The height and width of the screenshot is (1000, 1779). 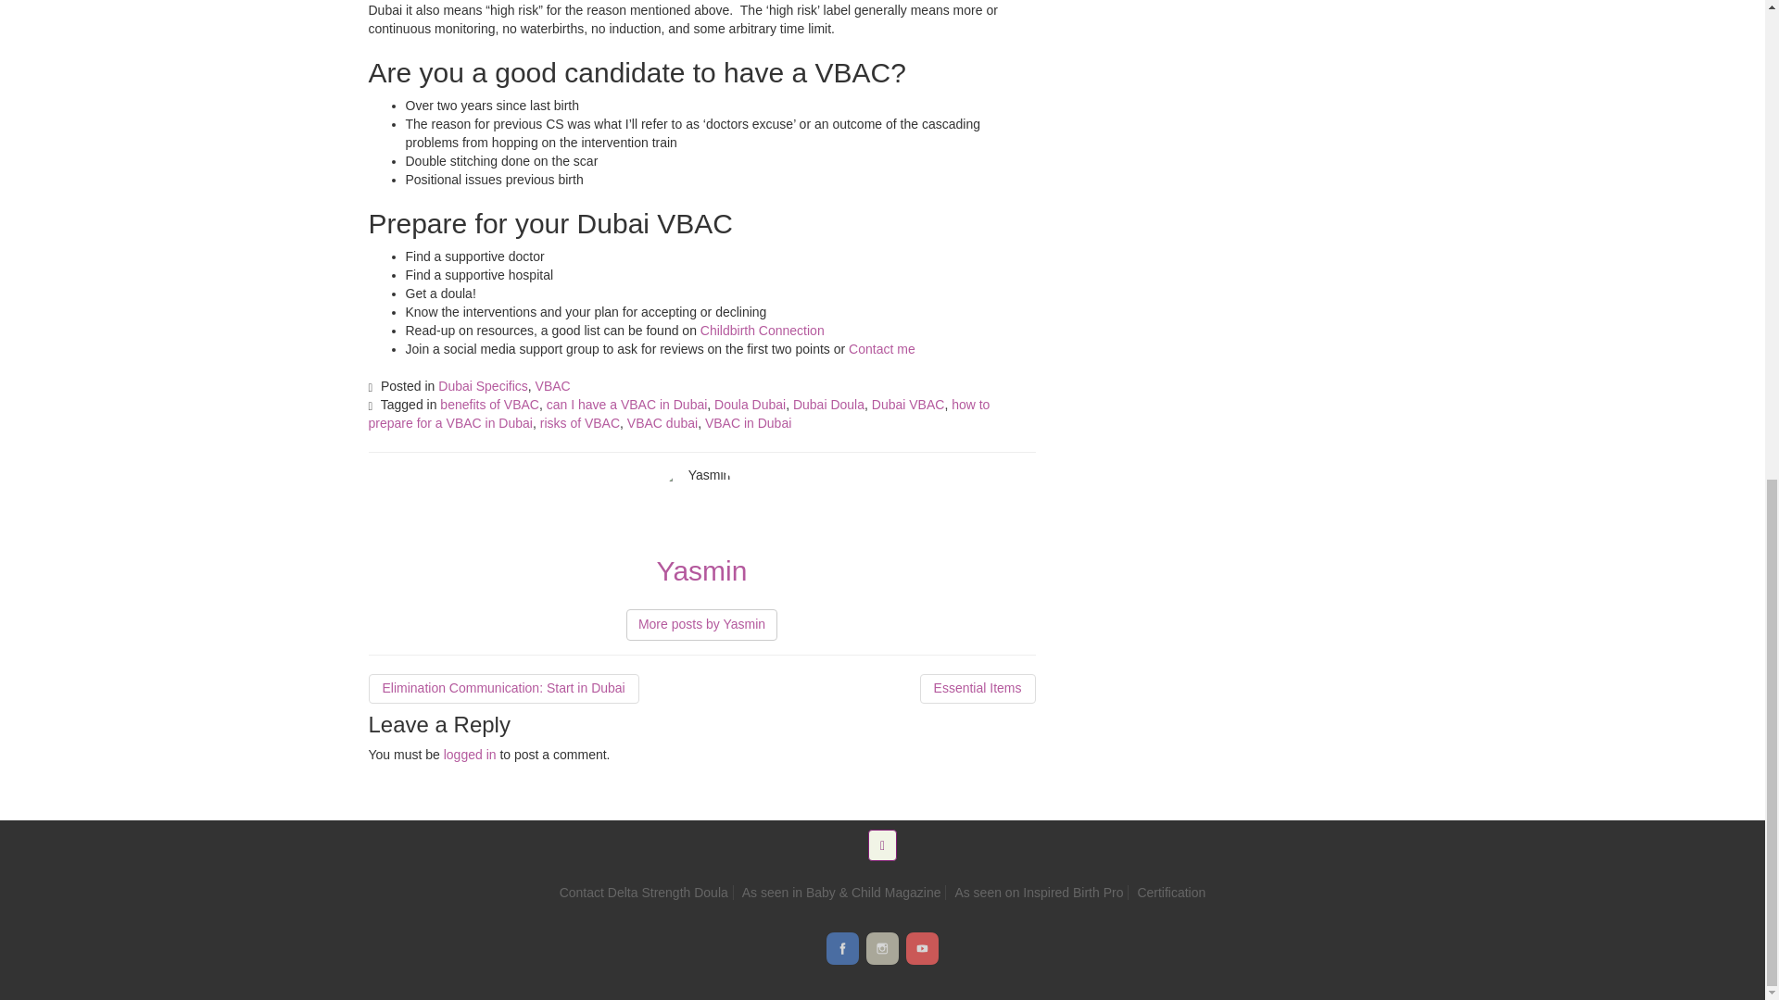 What do you see at coordinates (626, 404) in the screenshot?
I see `can I have a VBAC in Dubai` at bounding box center [626, 404].